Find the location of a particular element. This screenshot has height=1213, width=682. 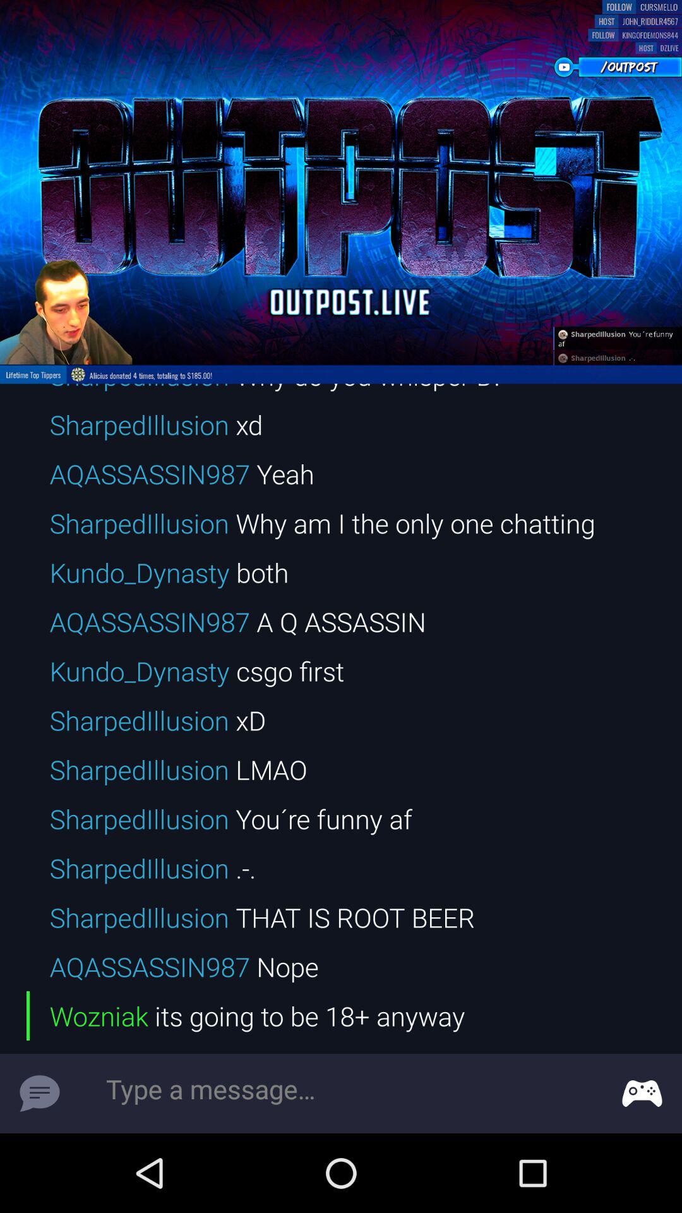

send button is located at coordinates (40, 1094).